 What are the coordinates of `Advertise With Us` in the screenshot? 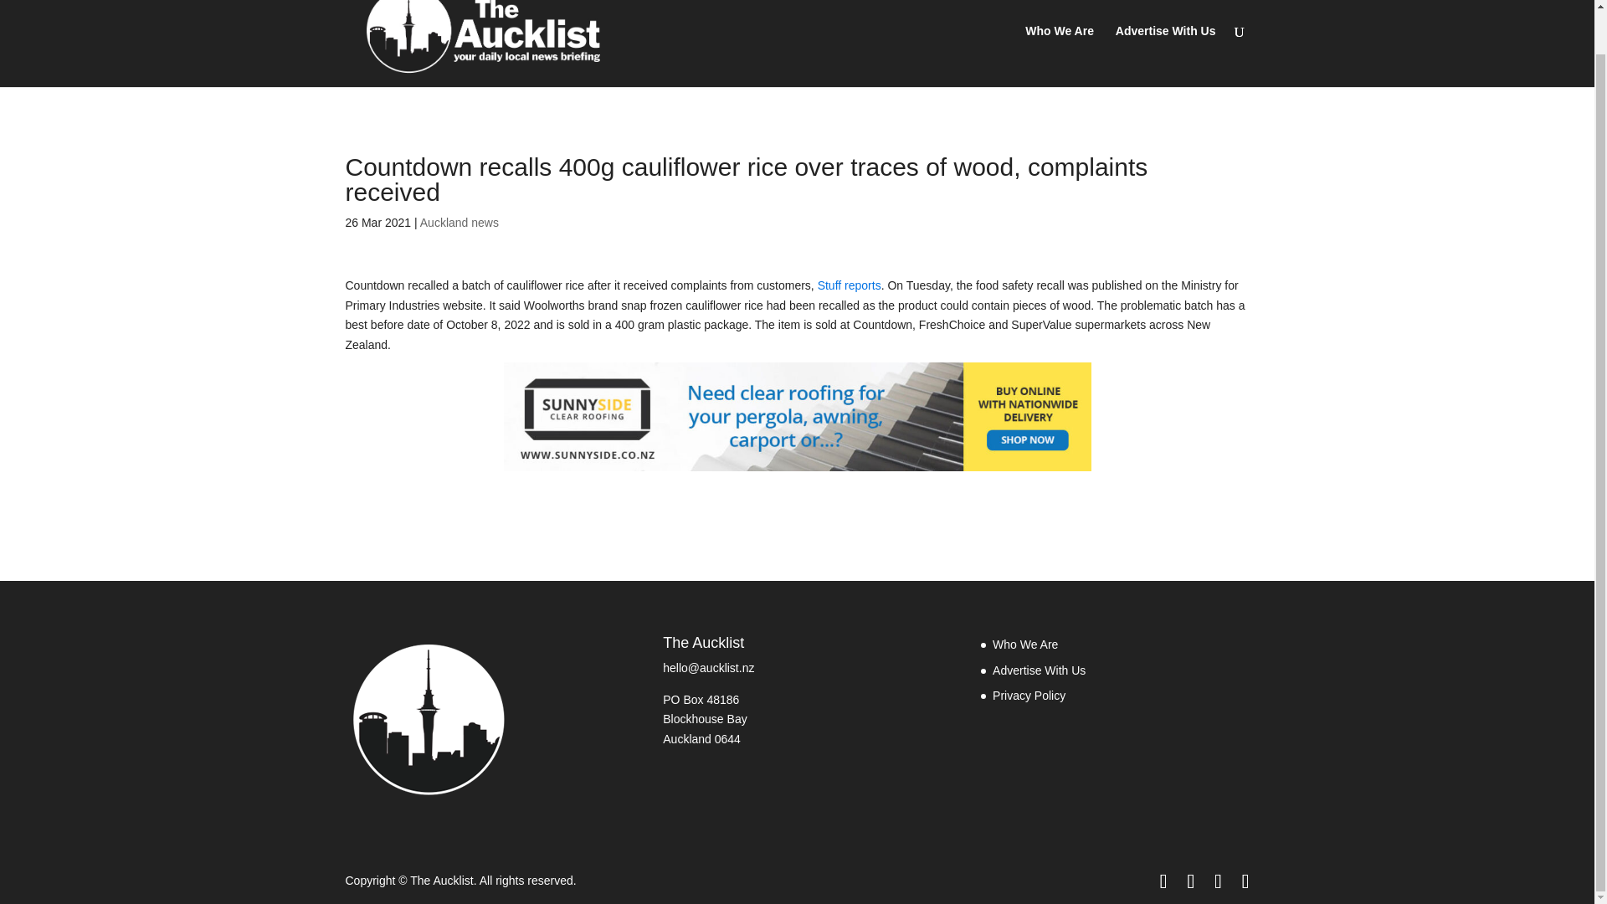 It's located at (1165, 55).